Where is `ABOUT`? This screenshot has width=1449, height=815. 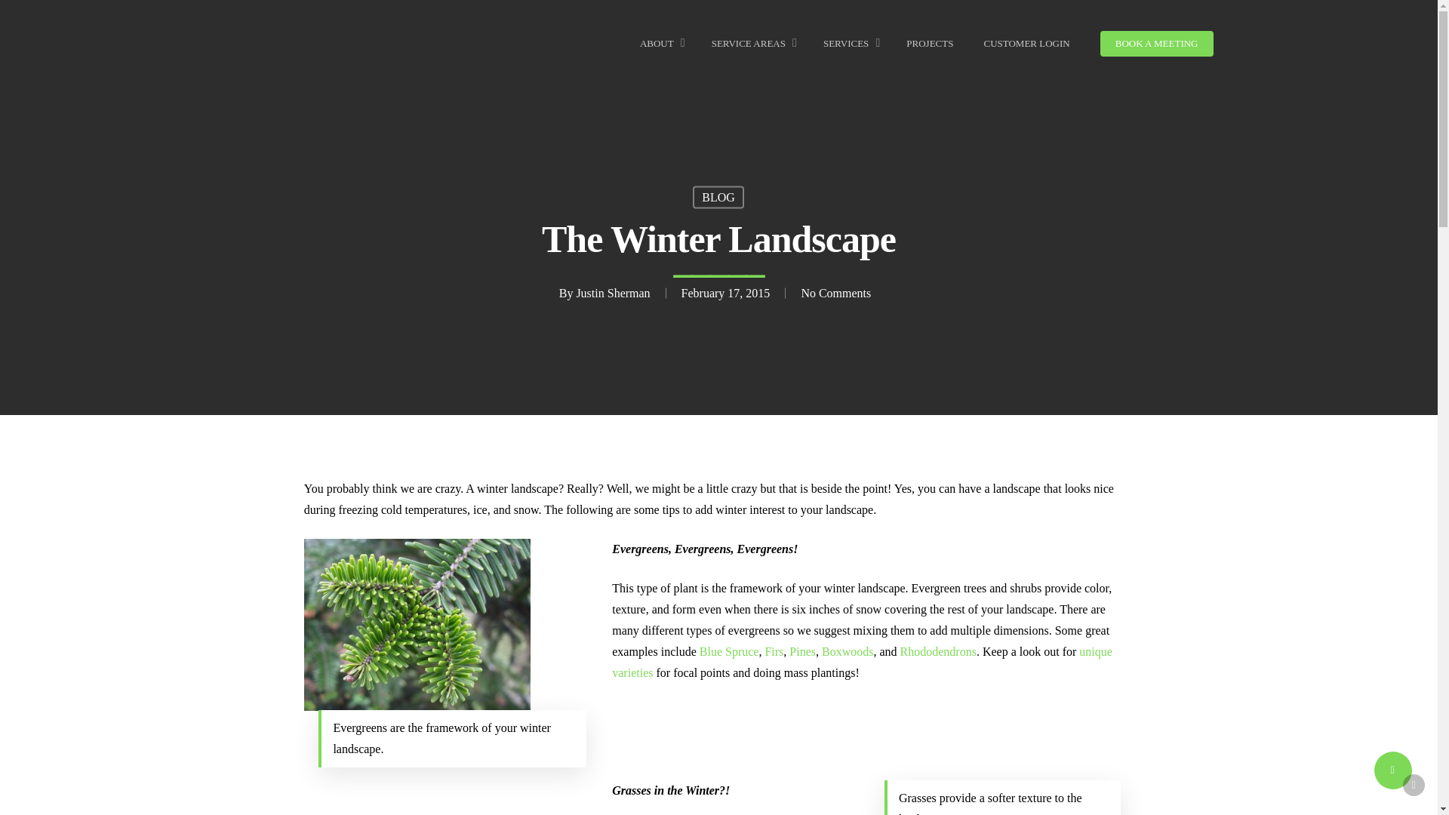
ABOUT is located at coordinates (660, 44).